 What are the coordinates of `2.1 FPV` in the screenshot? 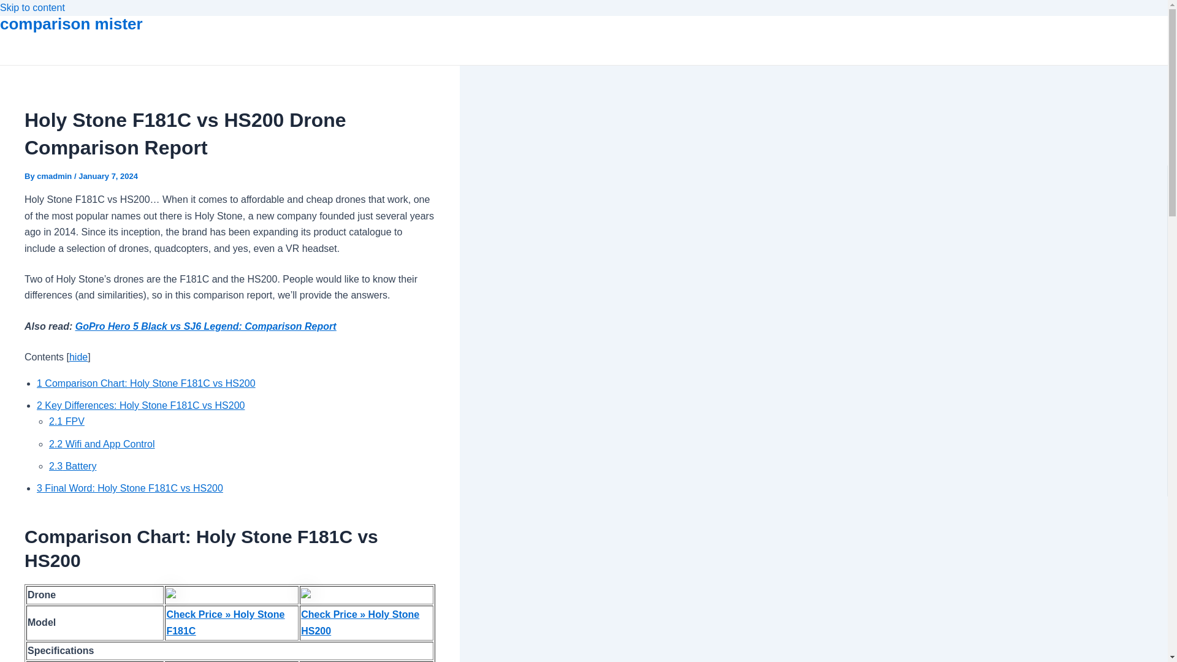 It's located at (67, 421).